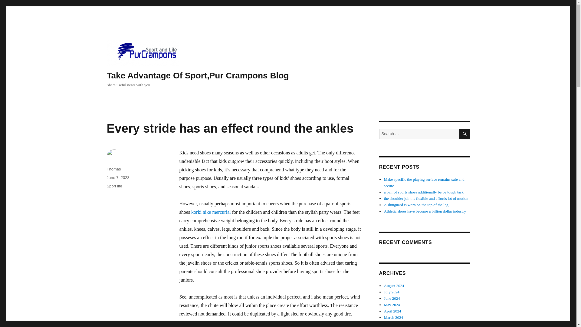 The height and width of the screenshot is (327, 581). I want to click on June 7, 2023, so click(117, 177).